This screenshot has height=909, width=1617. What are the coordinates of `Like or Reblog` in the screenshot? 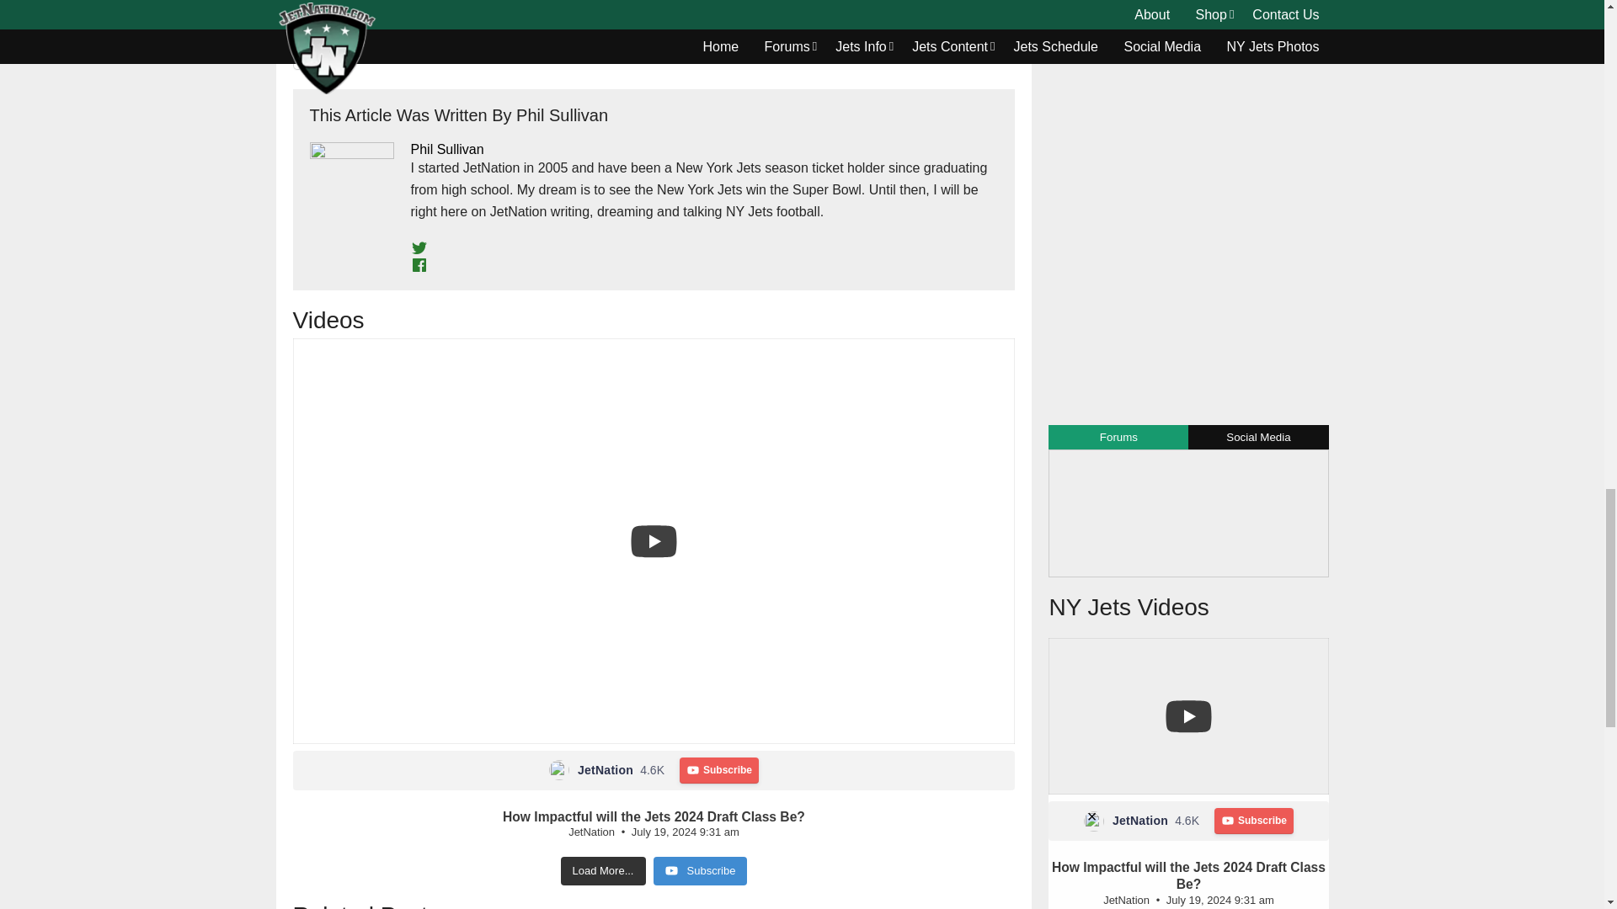 It's located at (654, 66).